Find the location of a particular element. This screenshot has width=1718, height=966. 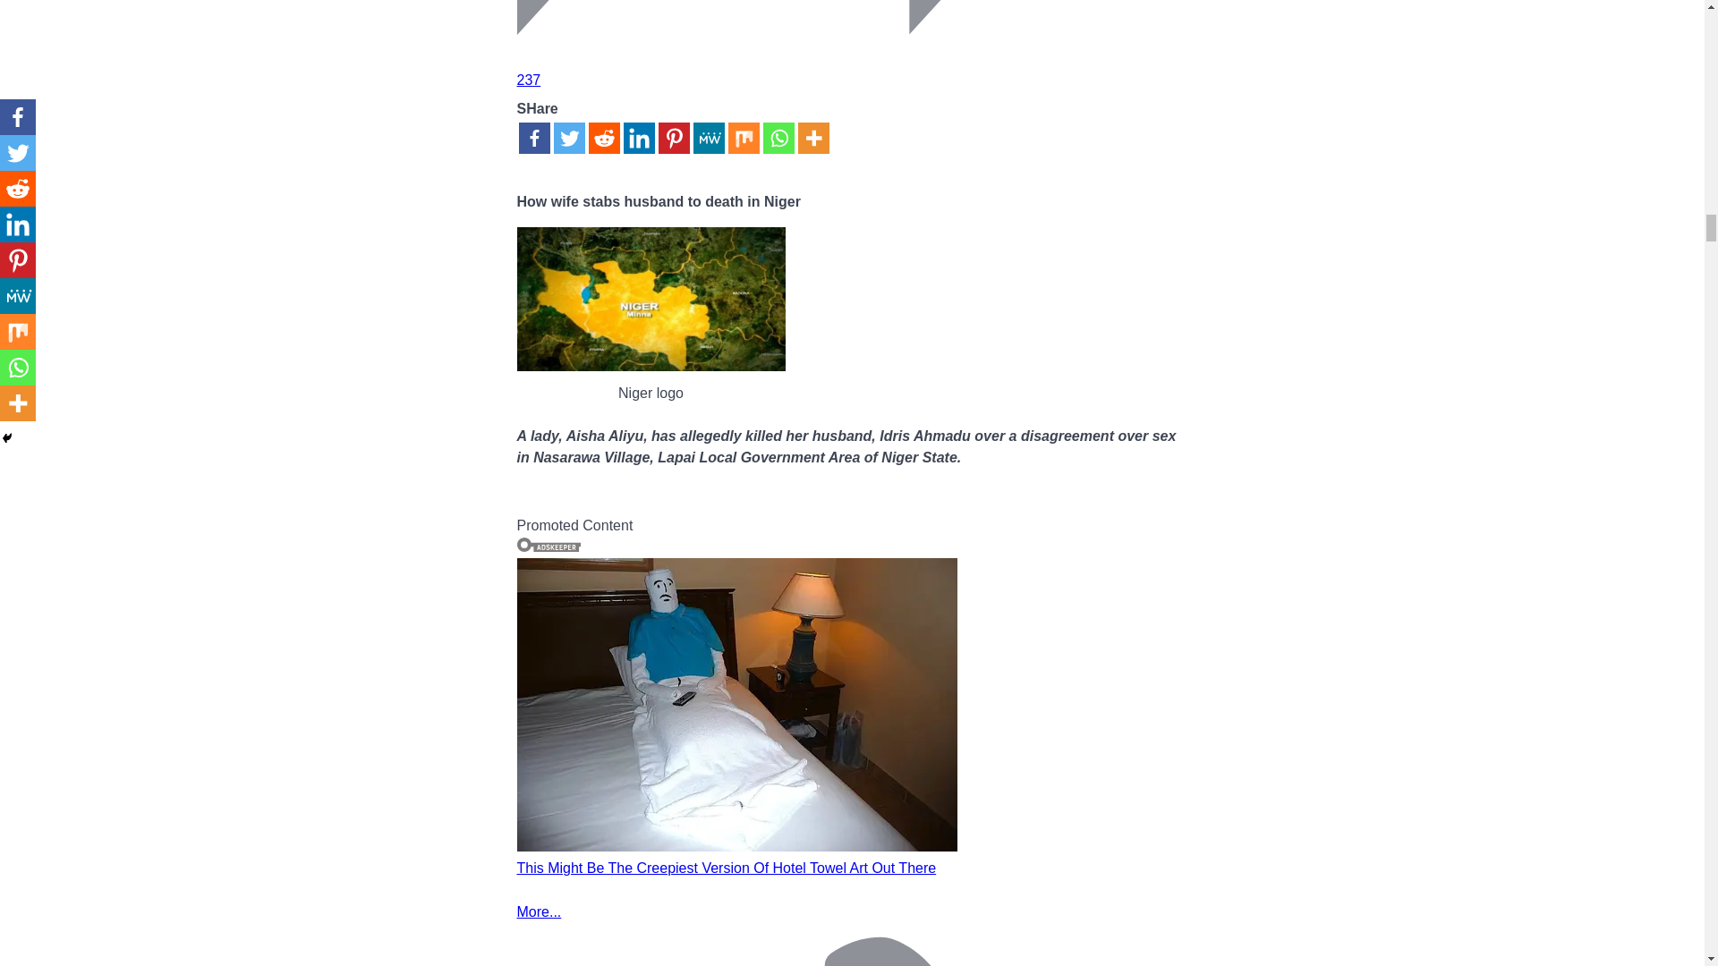

Facebook is located at coordinates (533, 138).